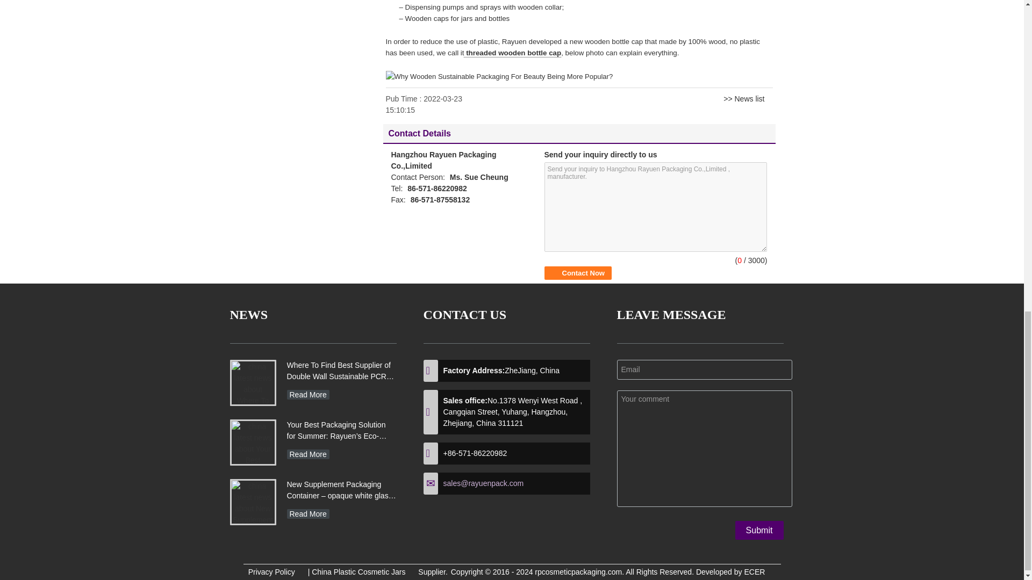 This screenshot has height=580, width=1032. Describe the element at coordinates (759, 530) in the screenshot. I see `Submit` at that location.